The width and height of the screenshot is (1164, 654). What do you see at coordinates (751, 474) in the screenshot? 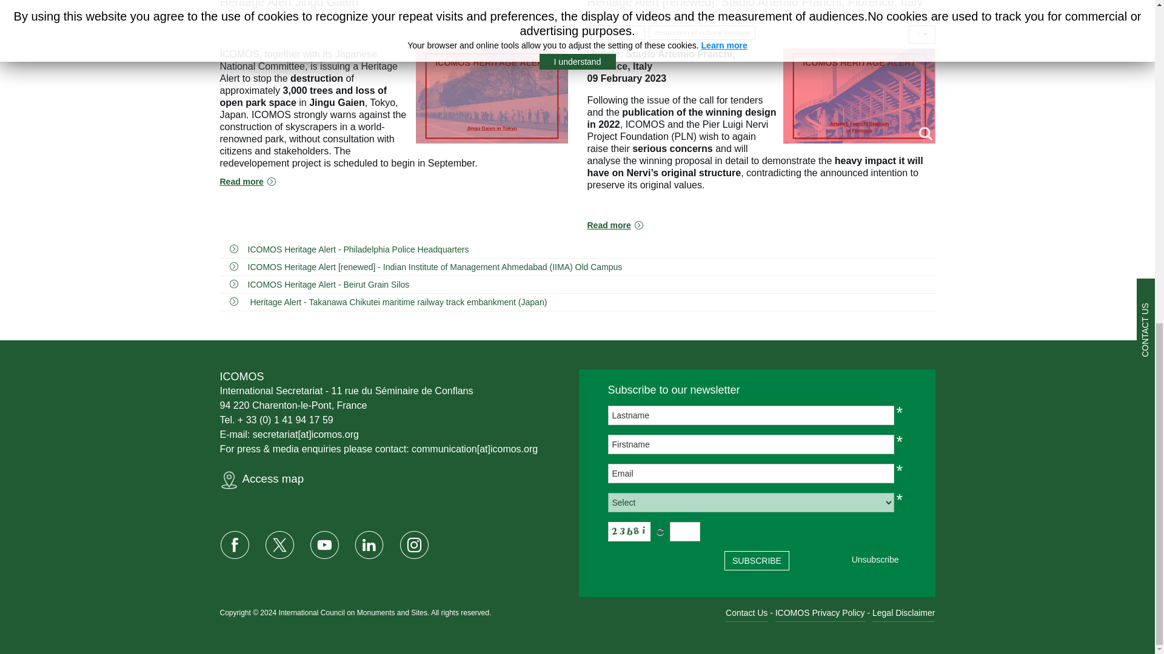
I see `Email` at bounding box center [751, 474].